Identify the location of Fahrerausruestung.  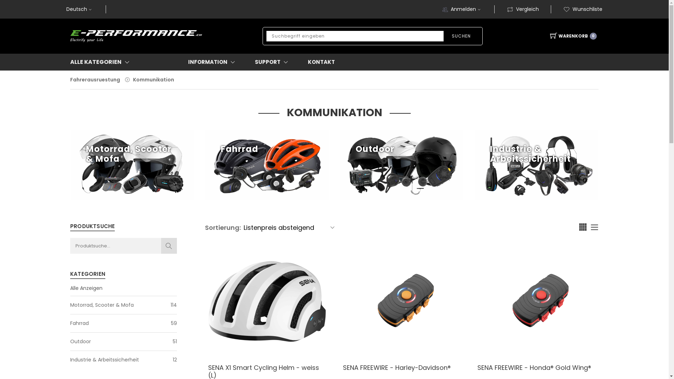
(95, 80).